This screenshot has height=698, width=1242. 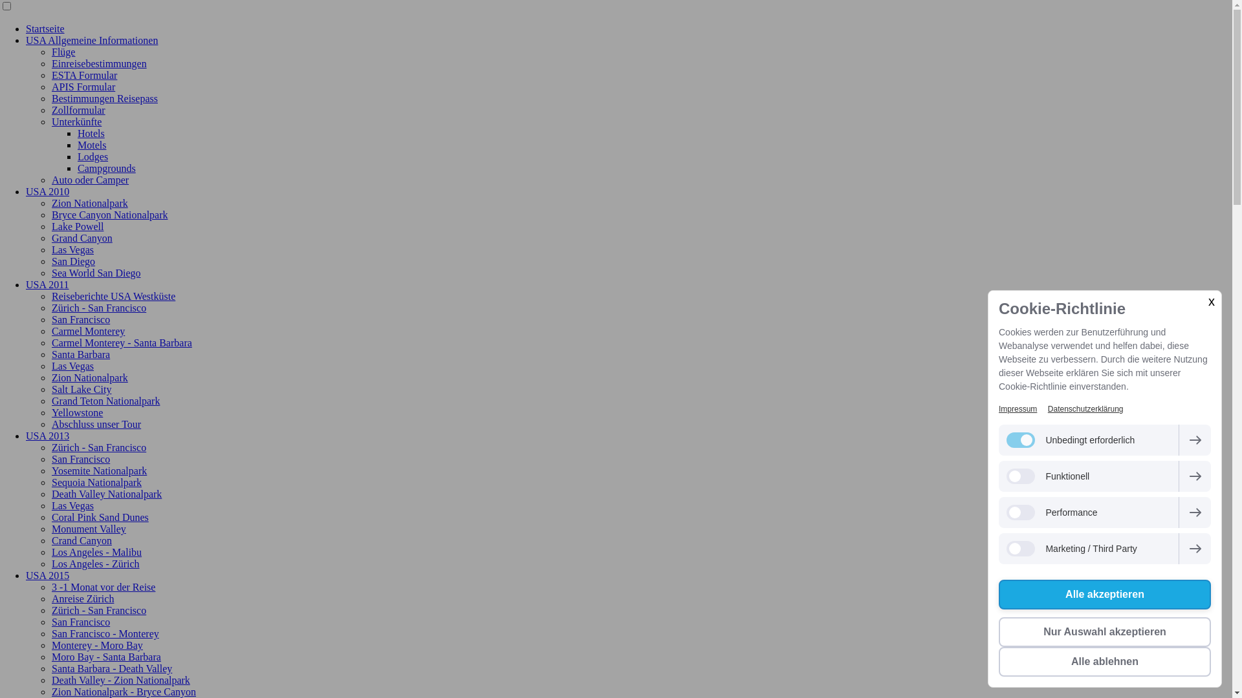 What do you see at coordinates (1105, 662) in the screenshot?
I see `Alle ablehnen` at bounding box center [1105, 662].